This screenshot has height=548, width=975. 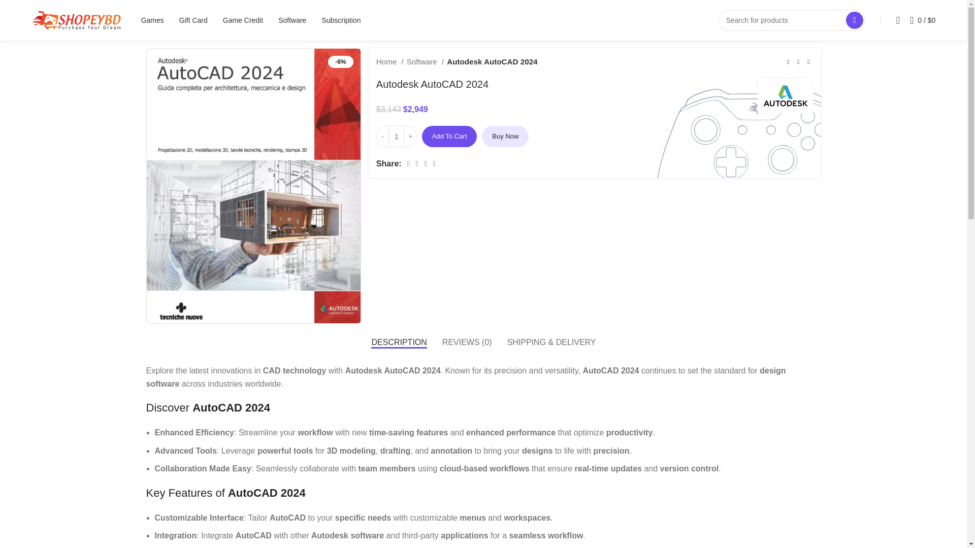 What do you see at coordinates (785, 95) in the screenshot?
I see `AutoDesk` at bounding box center [785, 95].